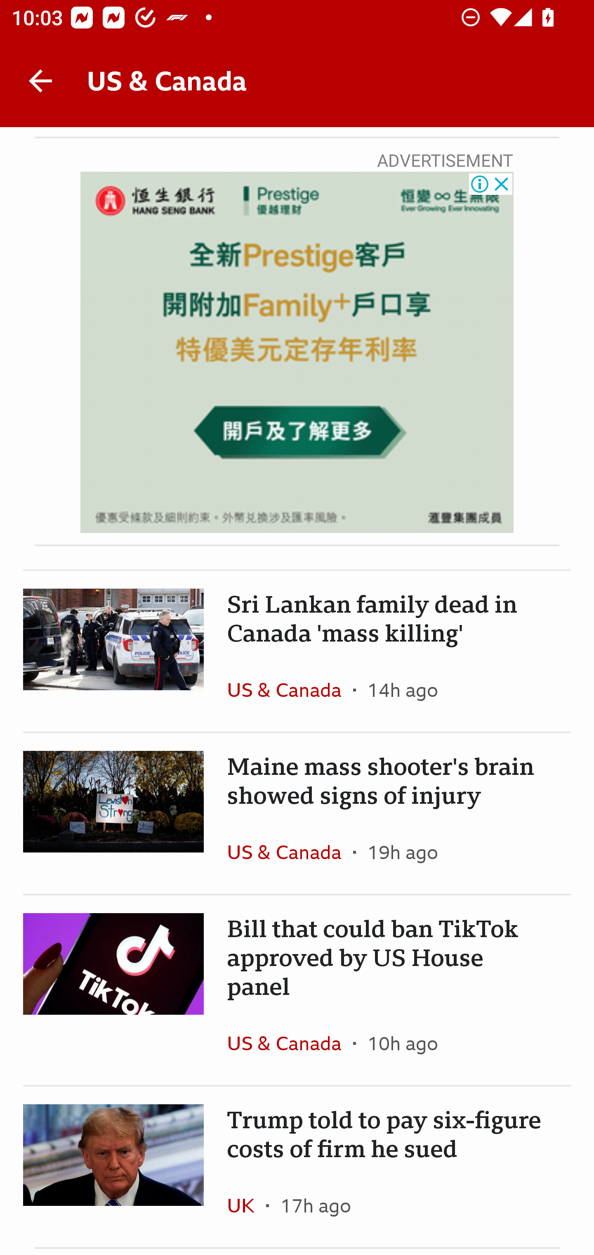 The width and height of the screenshot is (594, 1255). Describe the element at coordinates (290, 852) in the screenshot. I see `US & Canada In the section US & Canada` at that location.